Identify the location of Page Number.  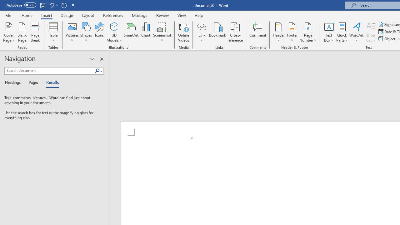
(308, 32).